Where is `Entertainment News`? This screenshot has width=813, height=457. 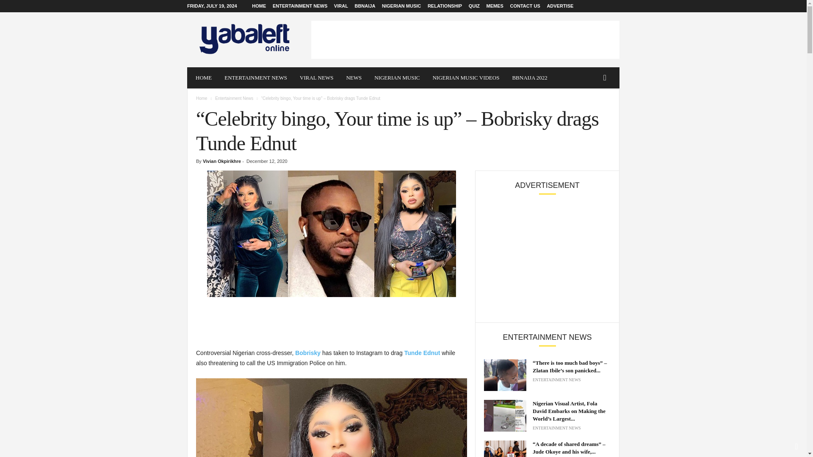 Entertainment News is located at coordinates (234, 98).